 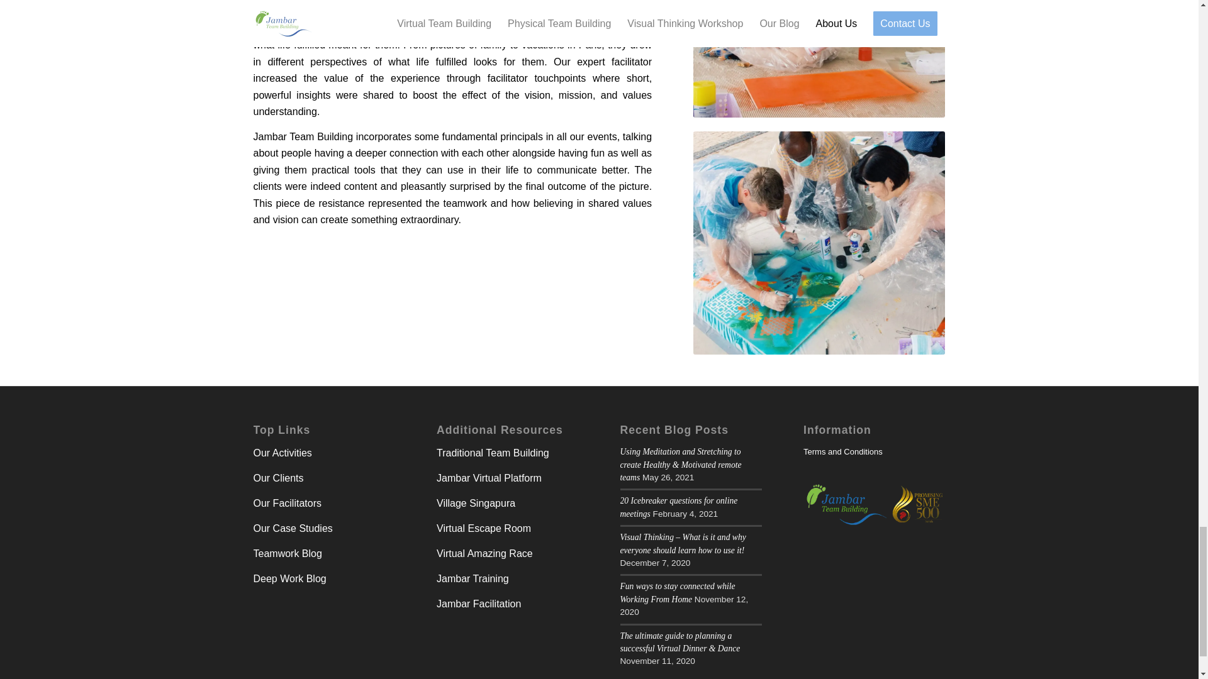 I want to click on 20 Icebreaker questions for online meetings, so click(x=679, y=507).